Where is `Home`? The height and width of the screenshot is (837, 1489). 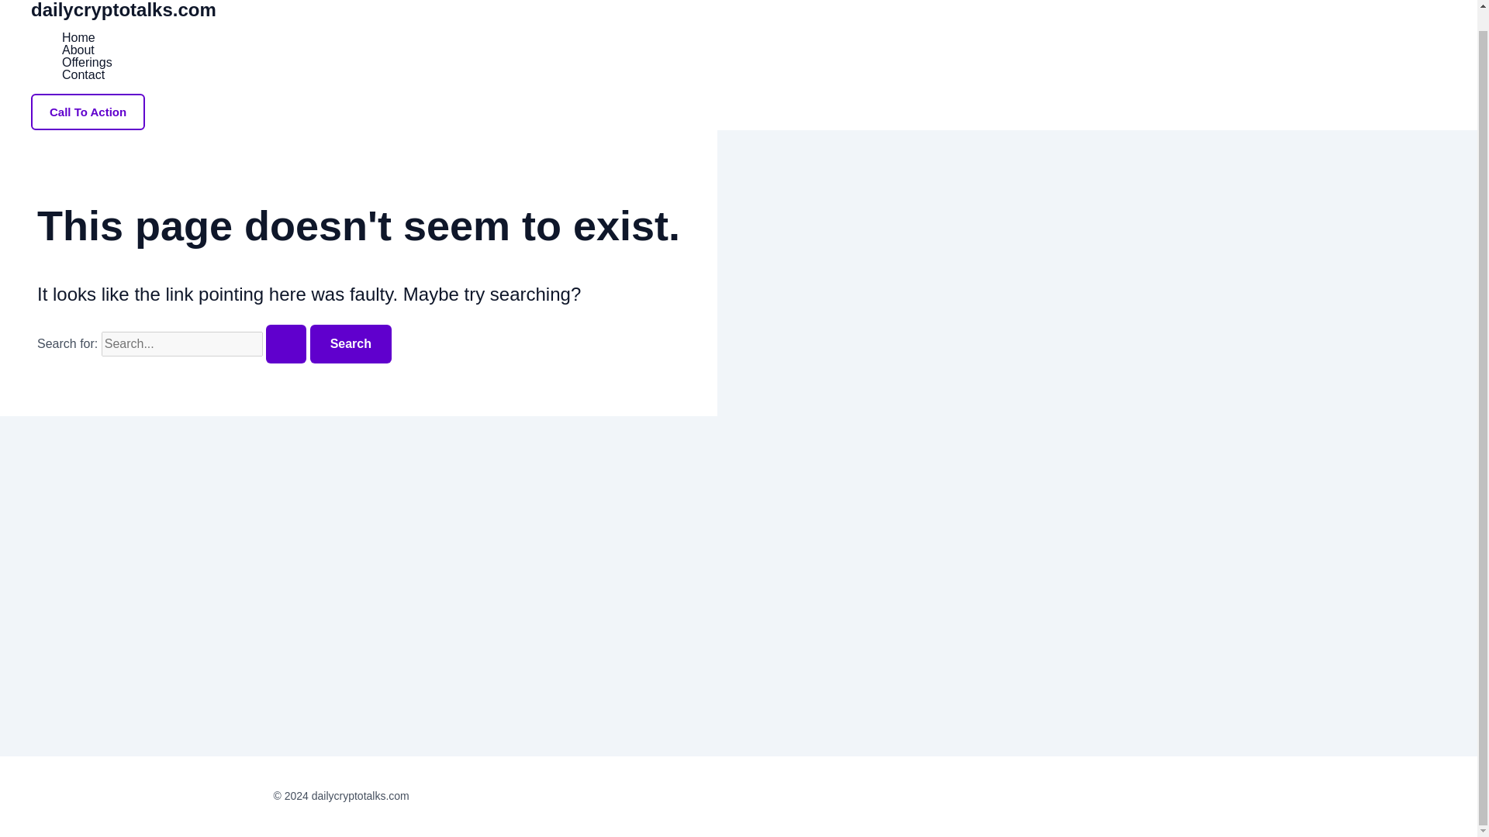 Home is located at coordinates (87, 38).